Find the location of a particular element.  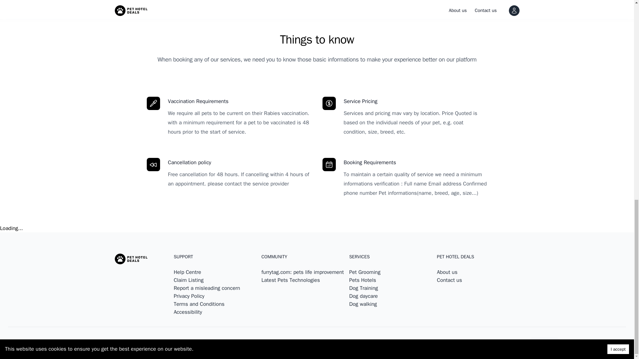

Latest Pets Technologies is located at coordinates (291, 280).